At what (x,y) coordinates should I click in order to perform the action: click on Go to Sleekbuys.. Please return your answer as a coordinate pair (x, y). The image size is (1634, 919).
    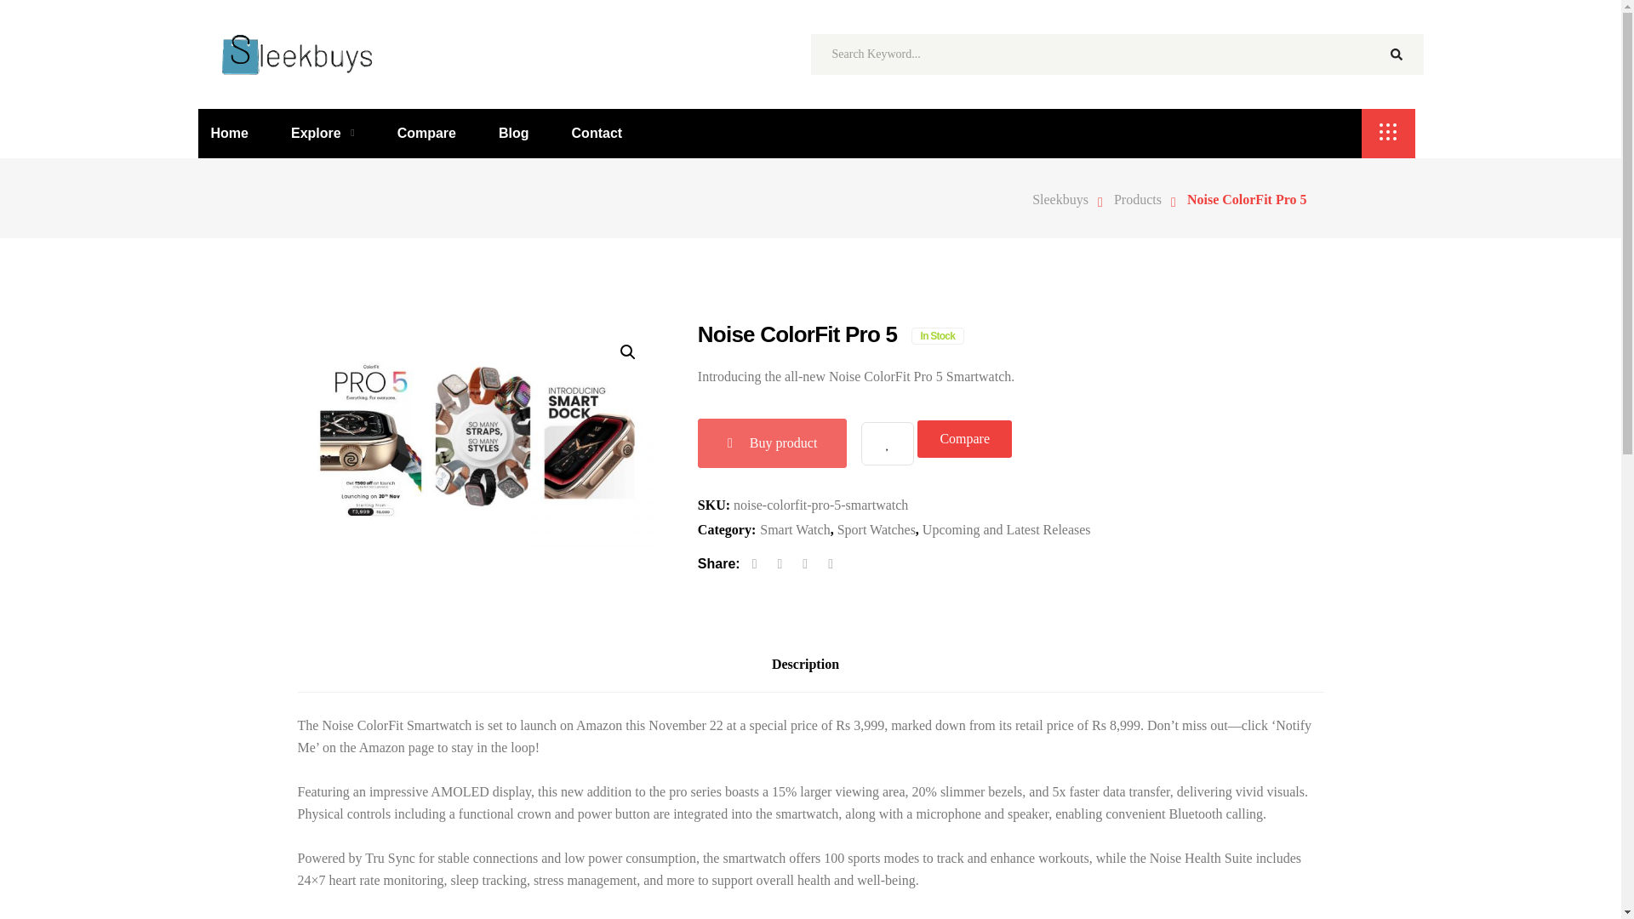
    Looking at the image, I should click on (1069, 199).